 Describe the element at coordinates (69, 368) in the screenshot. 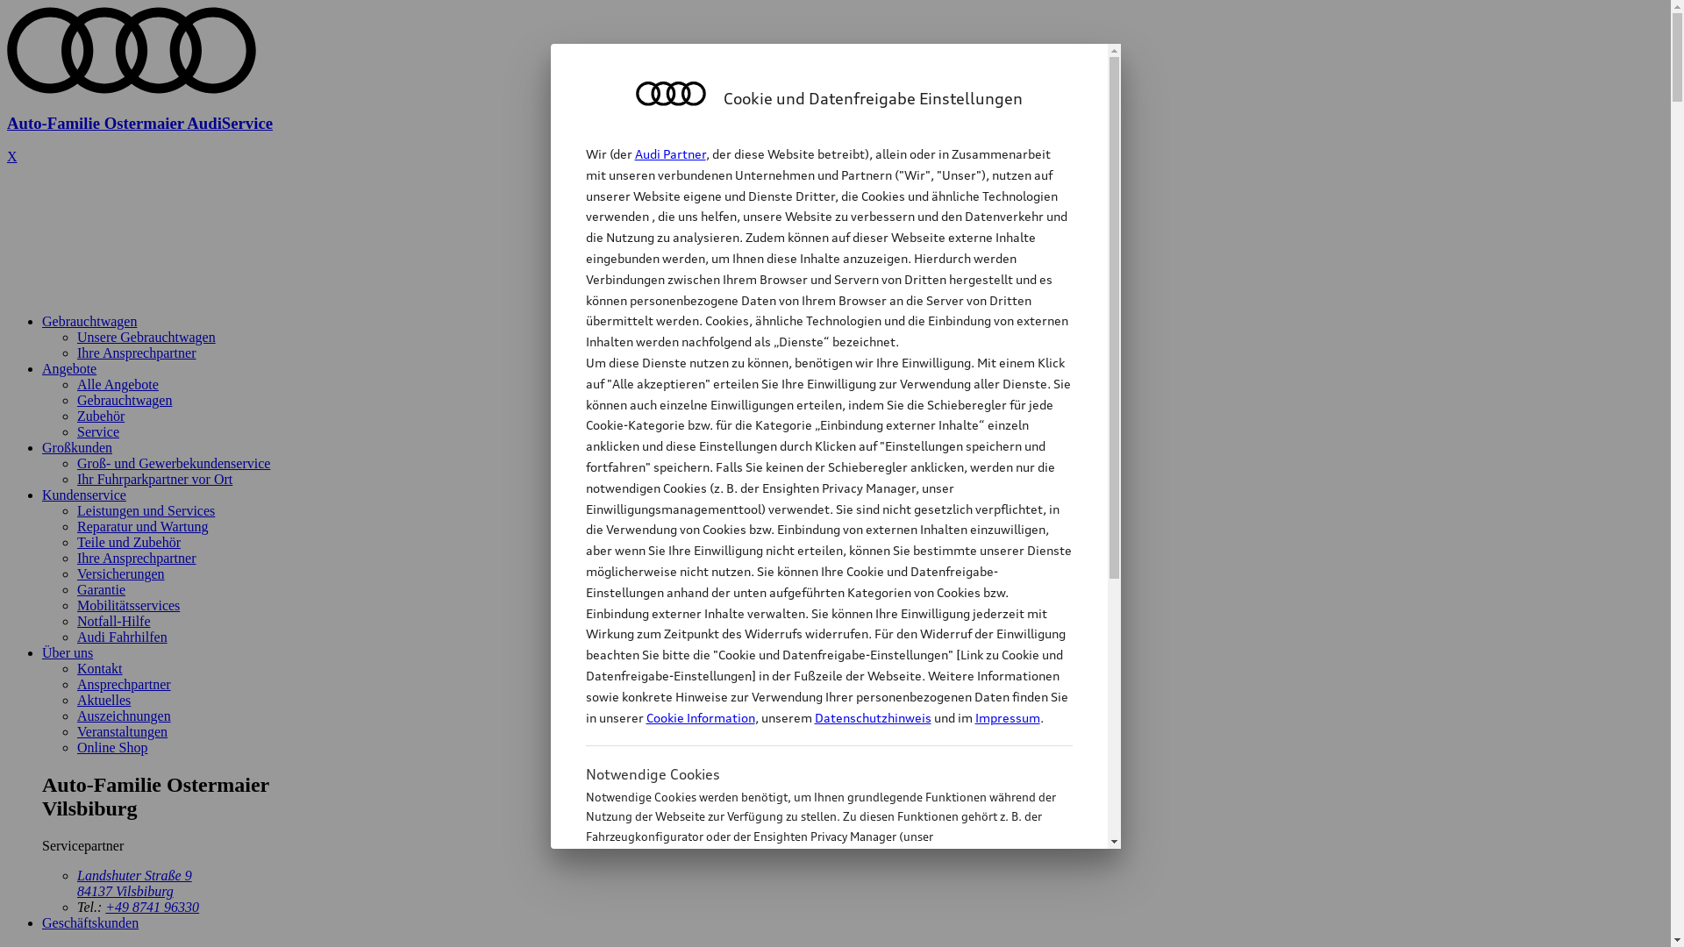

I see `Angebote` at that location.